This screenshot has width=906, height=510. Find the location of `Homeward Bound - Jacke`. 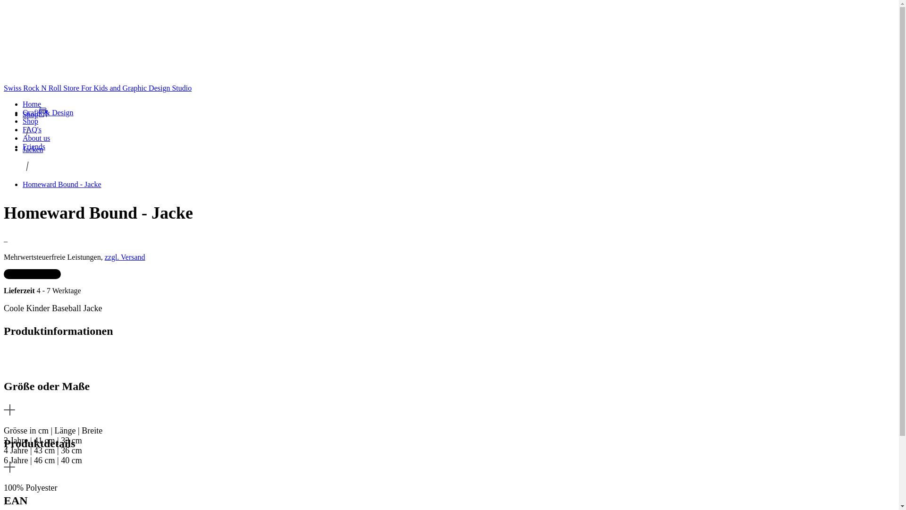

Homeward Bound - Jacke is located at coordinates (62, 184).